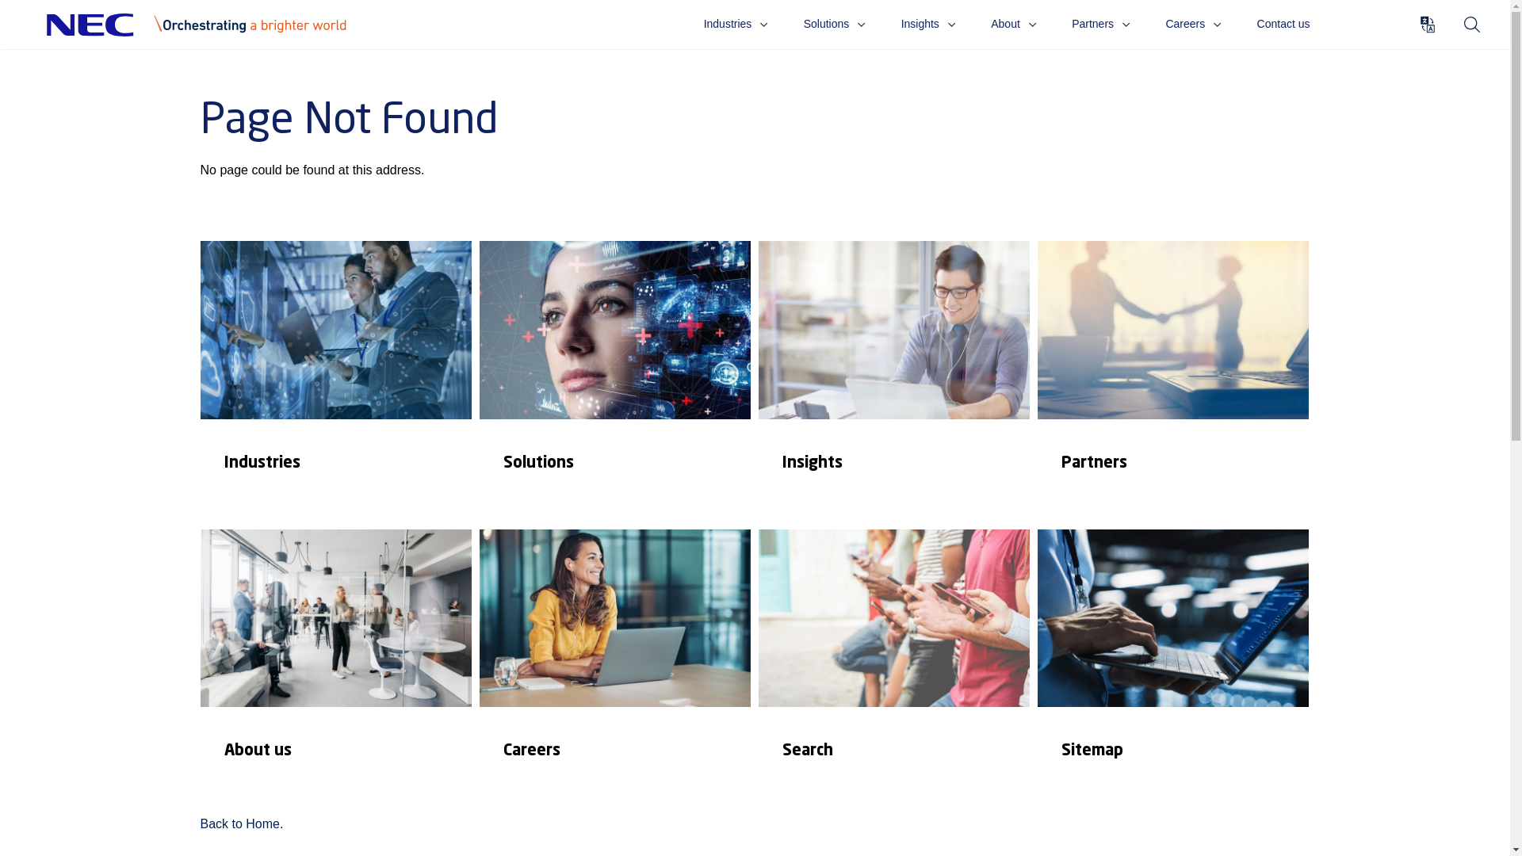 The height and width of the screenshot is (856, 1522). Describe the element at coordinates (335, 670) in the screenshot. I see `About us` at that location.